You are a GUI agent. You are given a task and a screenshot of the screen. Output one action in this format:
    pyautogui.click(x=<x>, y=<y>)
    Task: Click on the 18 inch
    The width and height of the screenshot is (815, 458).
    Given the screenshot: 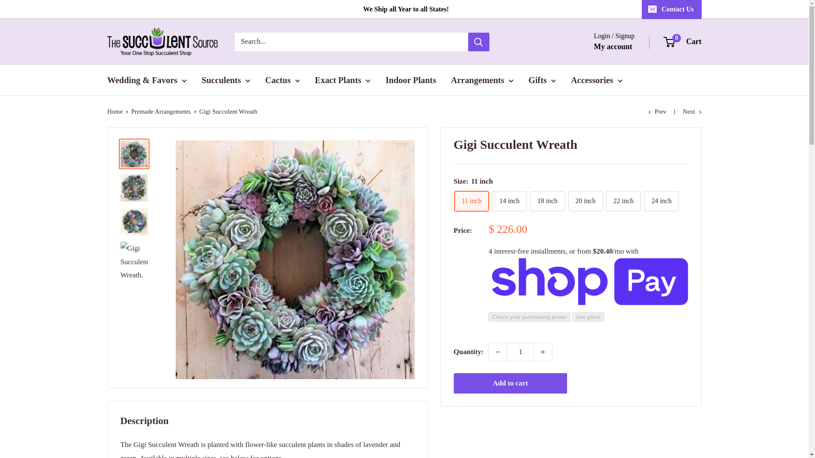 What is the action you would take?
    pyautogui.click(x=548, y=201)
    